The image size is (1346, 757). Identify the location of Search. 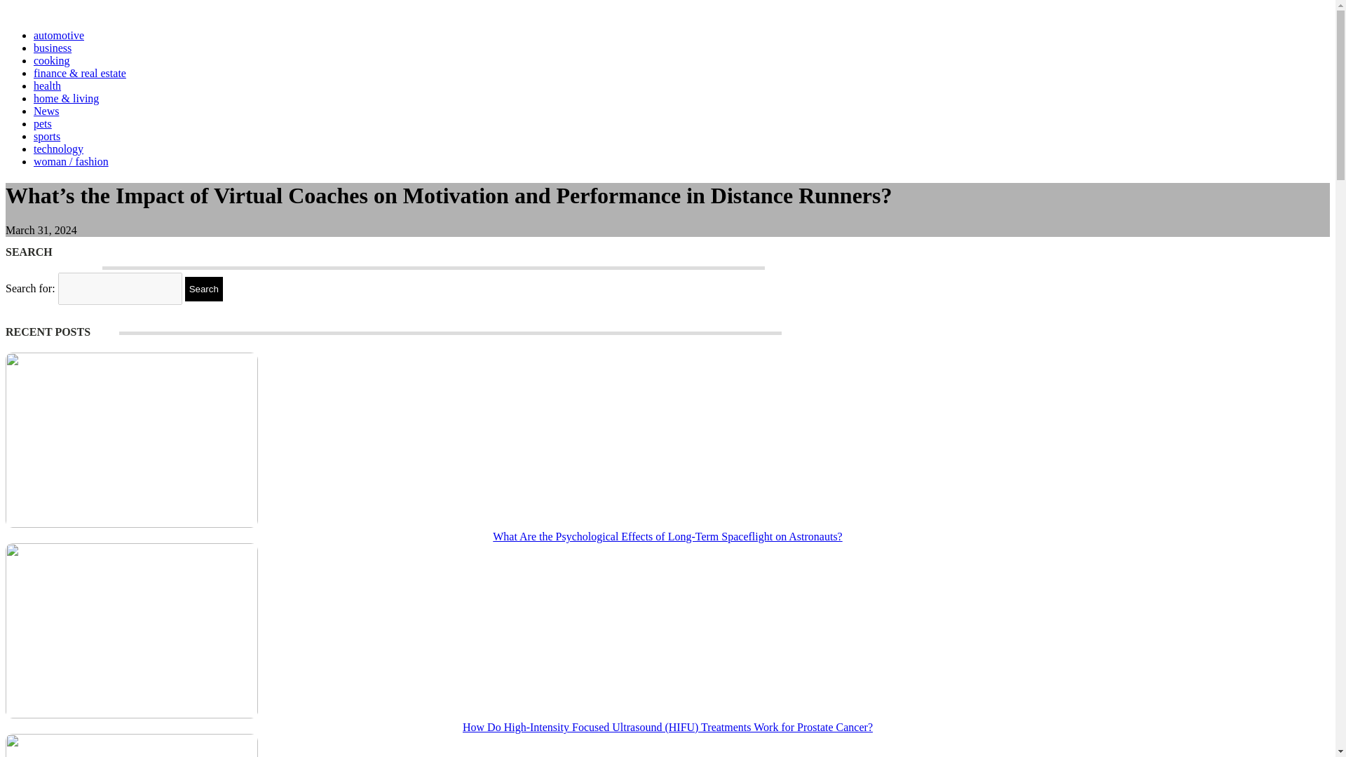
(204, 289).